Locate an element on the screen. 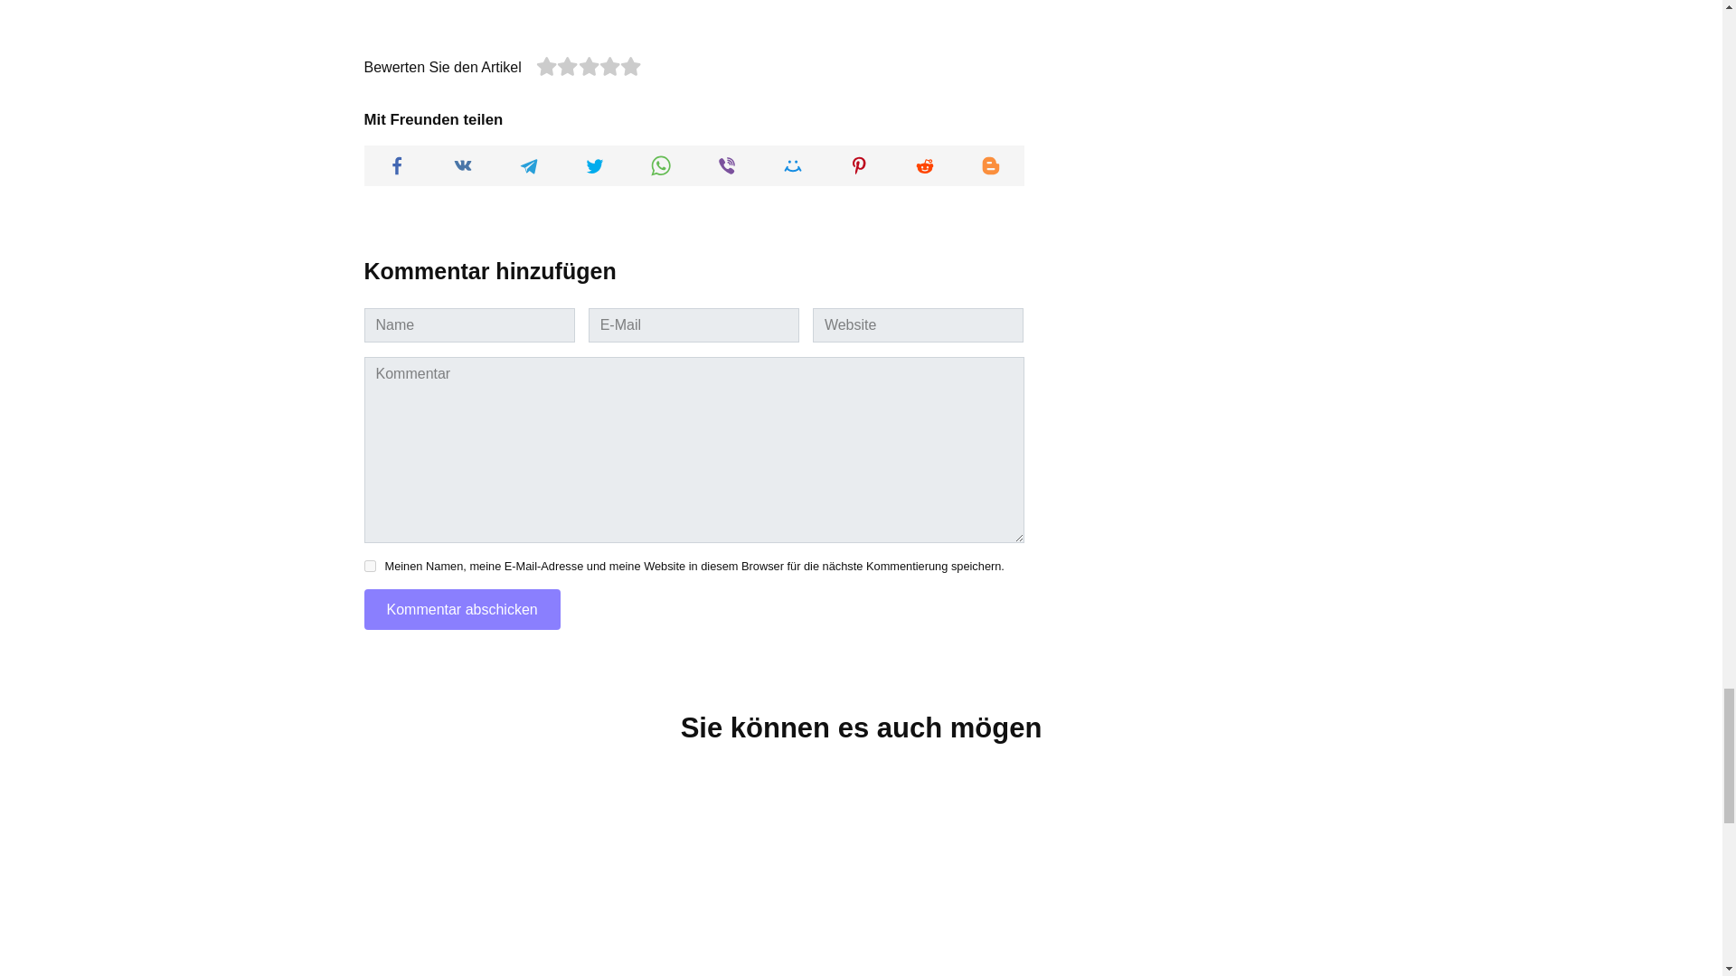 This screenshot has height=976, width=1736. Kommentar abschicken is located at coordinates (461, 609).